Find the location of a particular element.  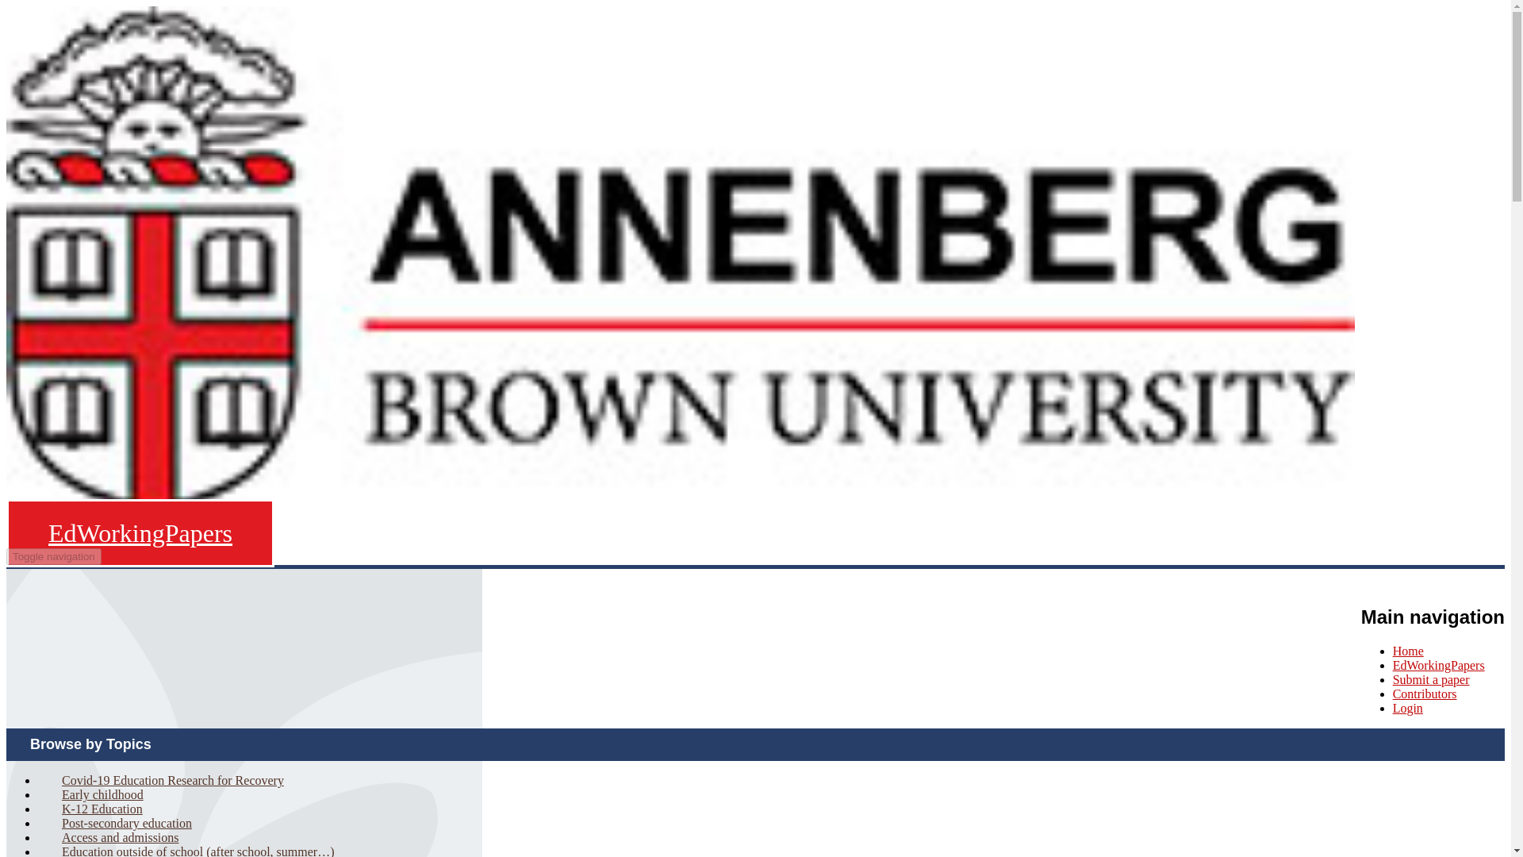

Contributors is located at coordinates (1425, 694).